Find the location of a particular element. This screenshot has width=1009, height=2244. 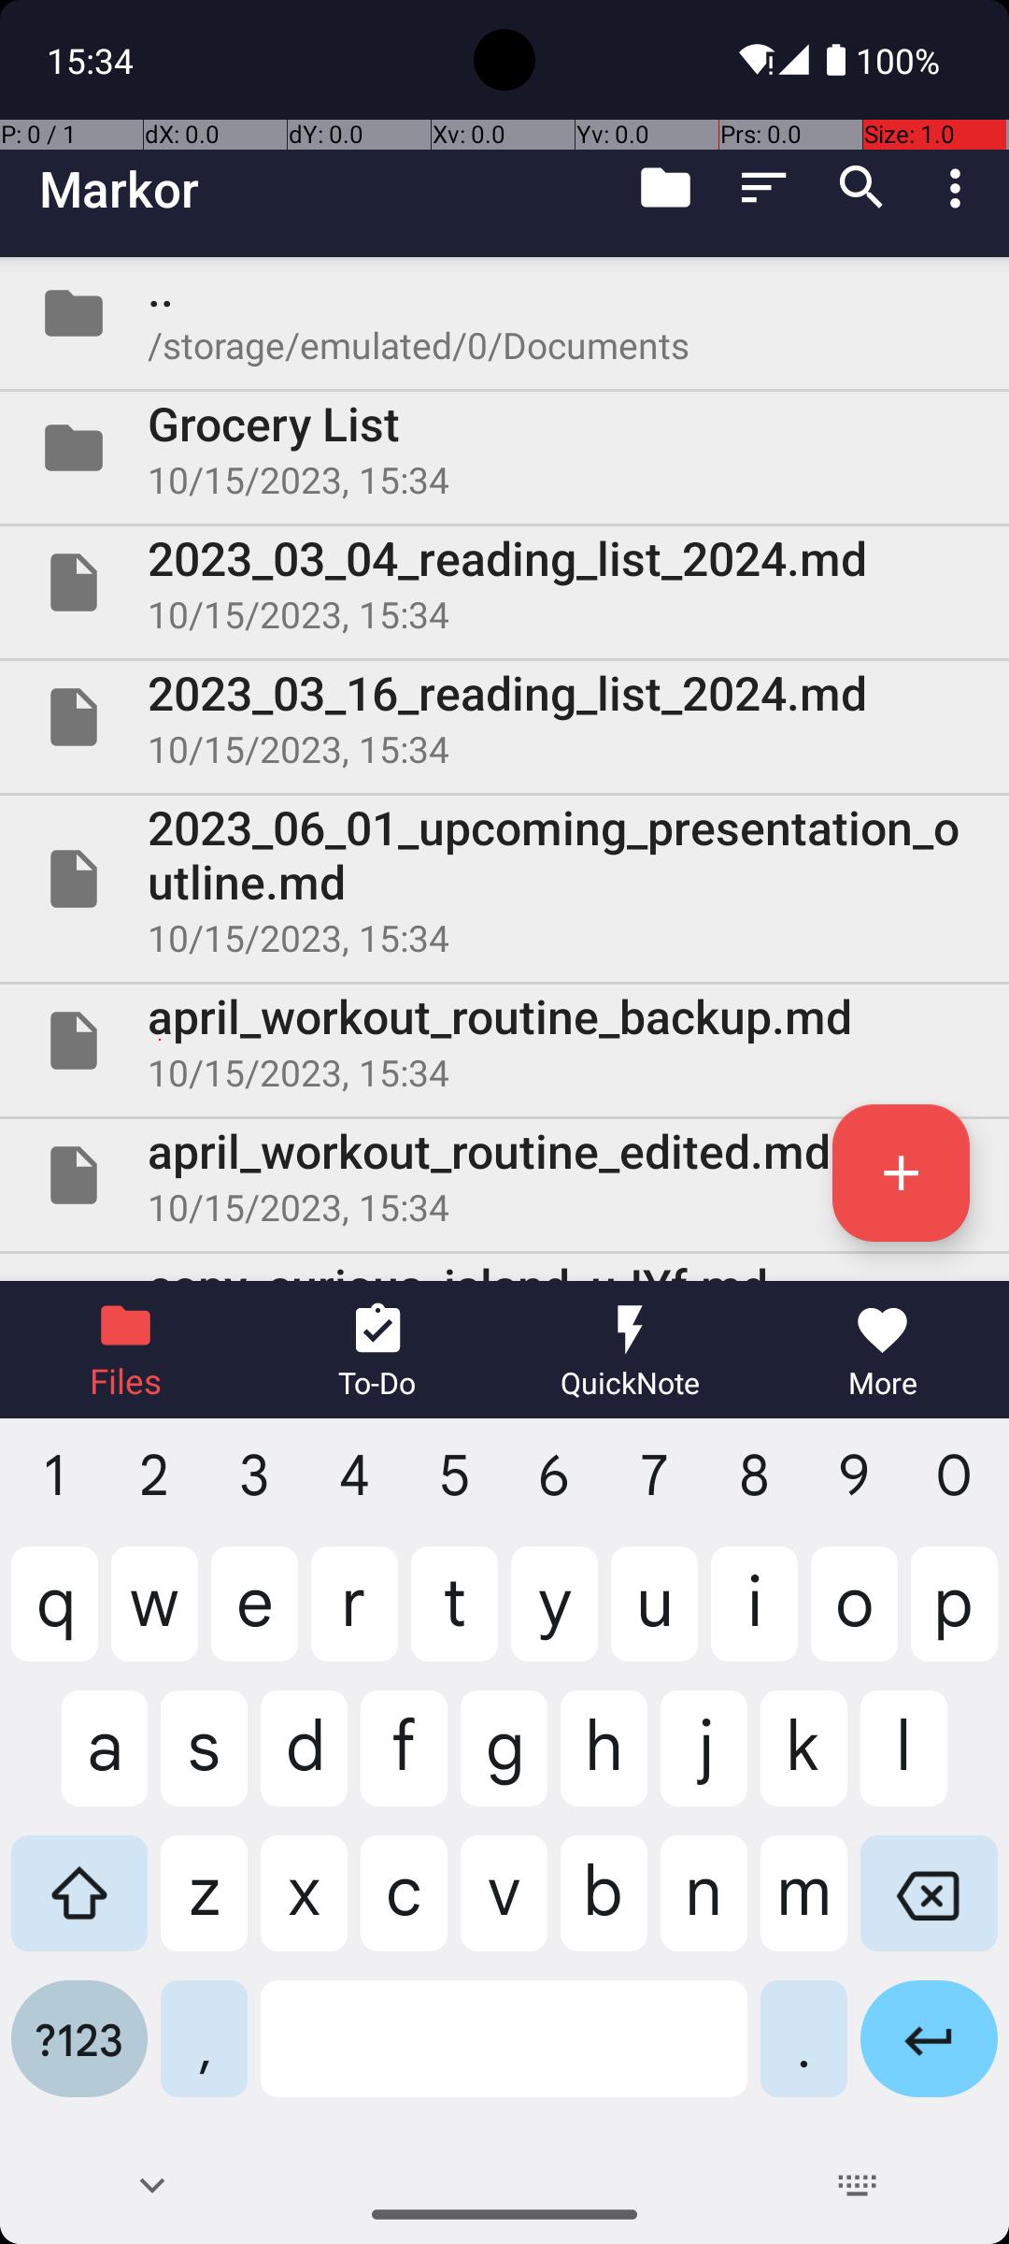

File 2023_03_16_reading_list_2024.md  is located at coordinates (504, 716).